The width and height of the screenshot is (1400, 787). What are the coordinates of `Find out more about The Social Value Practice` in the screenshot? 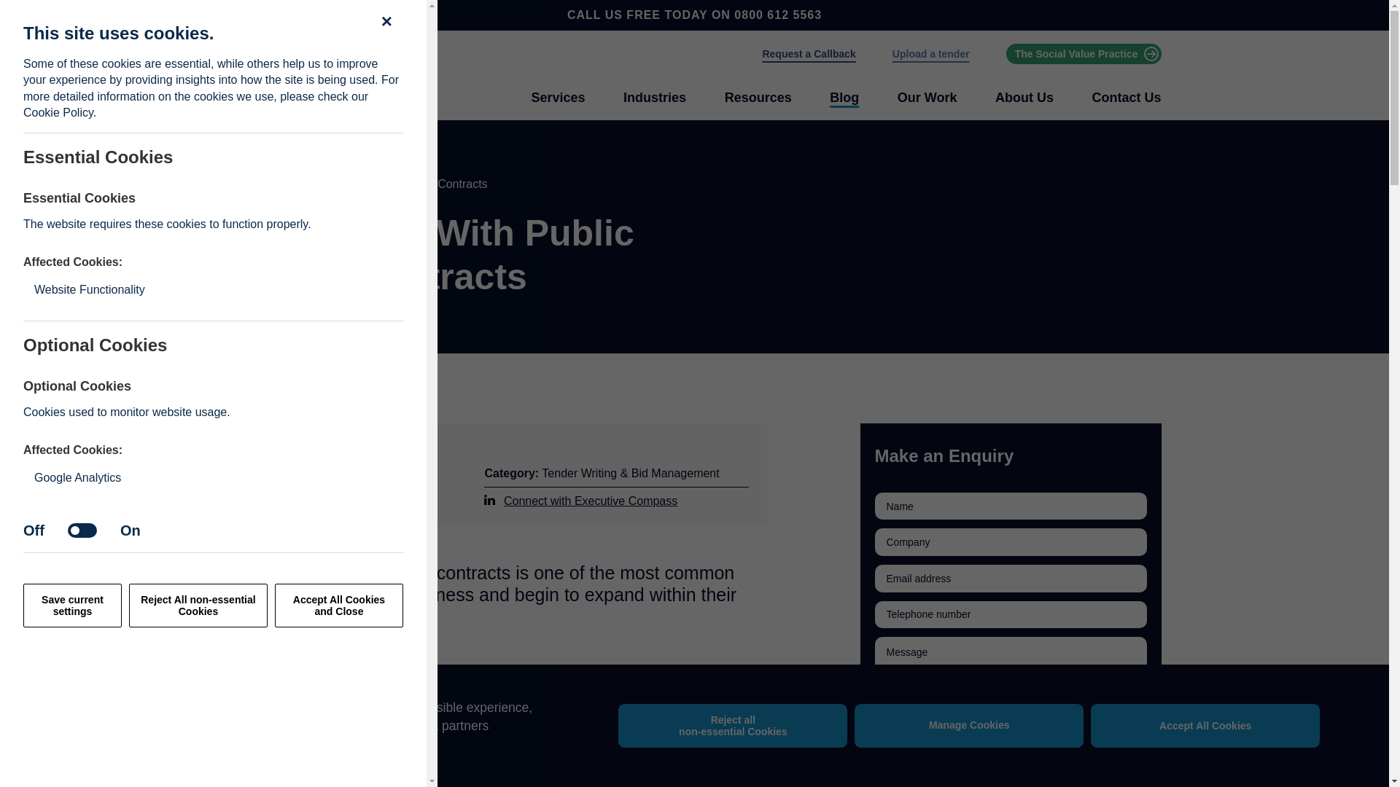 It's located at (1084, 54).